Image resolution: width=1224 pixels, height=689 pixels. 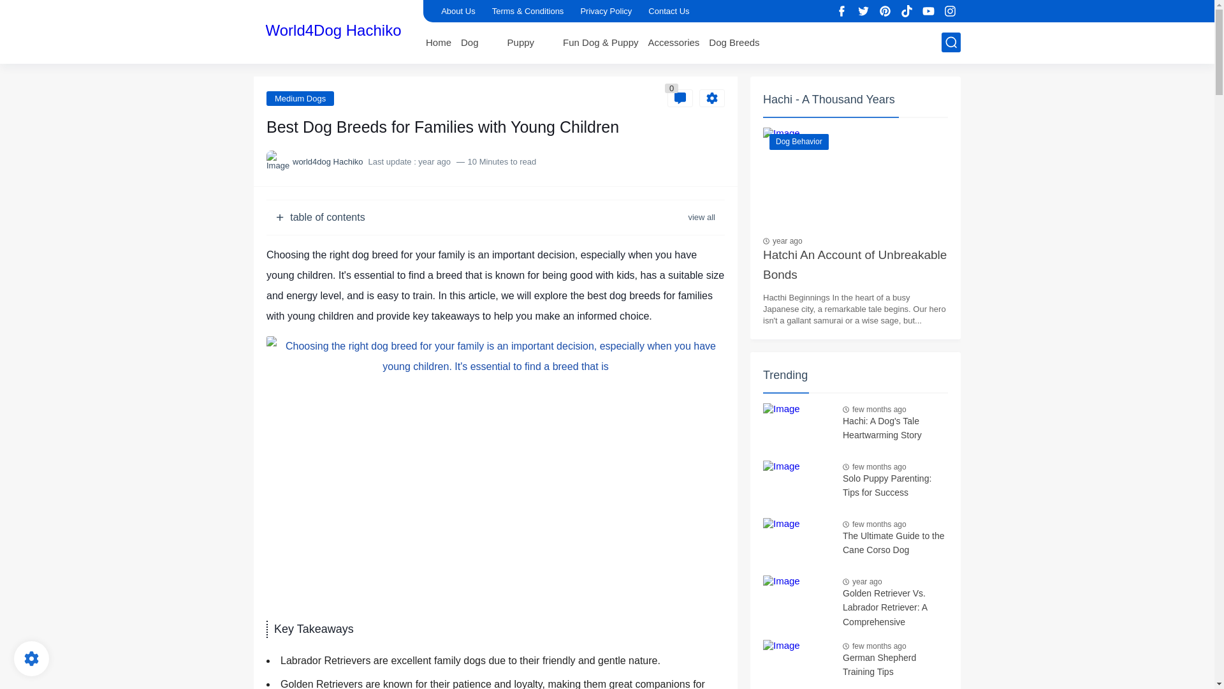 I want to click on Contact Us, so click(x=668, y=11).